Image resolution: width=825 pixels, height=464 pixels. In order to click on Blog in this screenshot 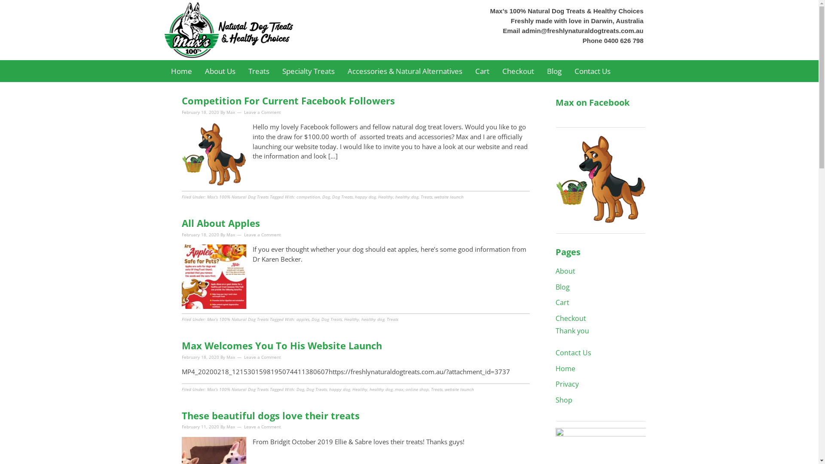, I will do `click(562, 287)`.